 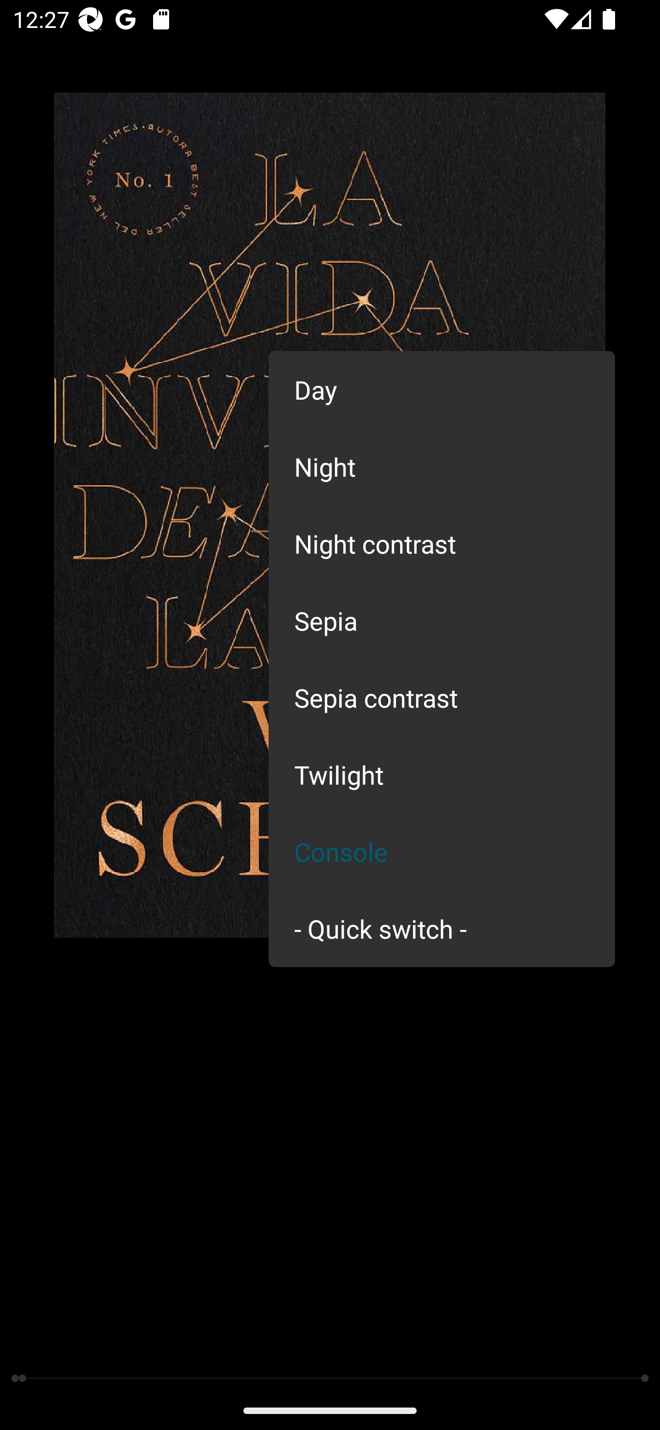 What do you see at coordinates (442, 543) in the screenshot?
I see `Night contrast` at bounding box center [442, 543].